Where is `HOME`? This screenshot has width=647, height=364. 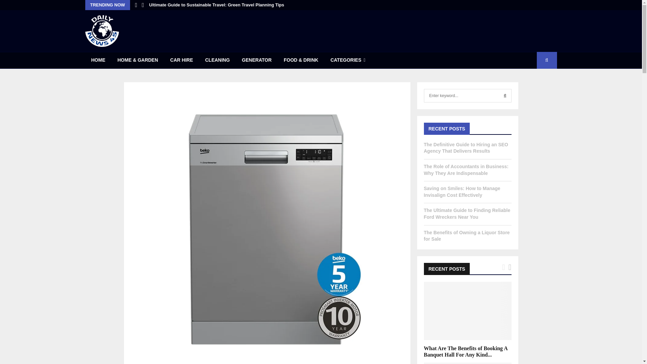 HOME is located at coordinates (98, 60).